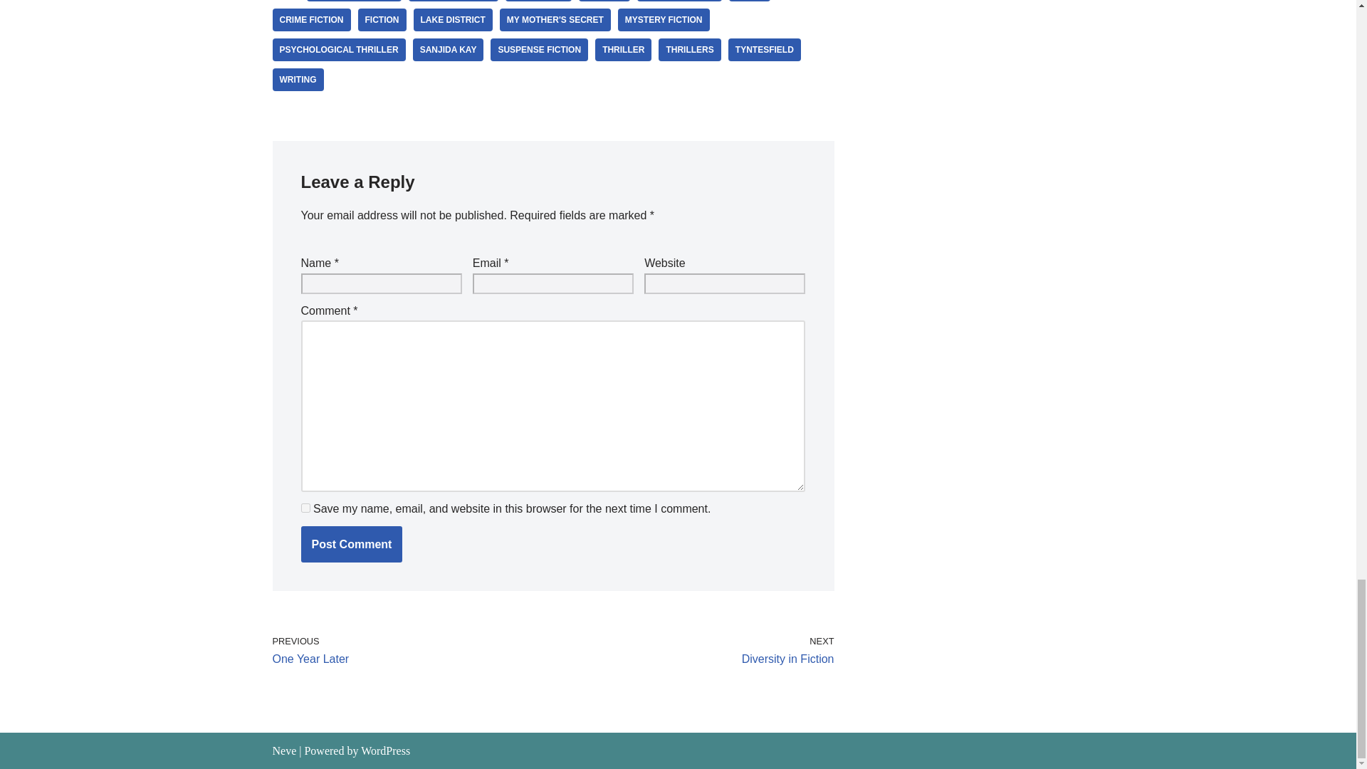 The height and width of the screenshot is (769, 1367). I want to click on crime fiction, so click(310, 20).